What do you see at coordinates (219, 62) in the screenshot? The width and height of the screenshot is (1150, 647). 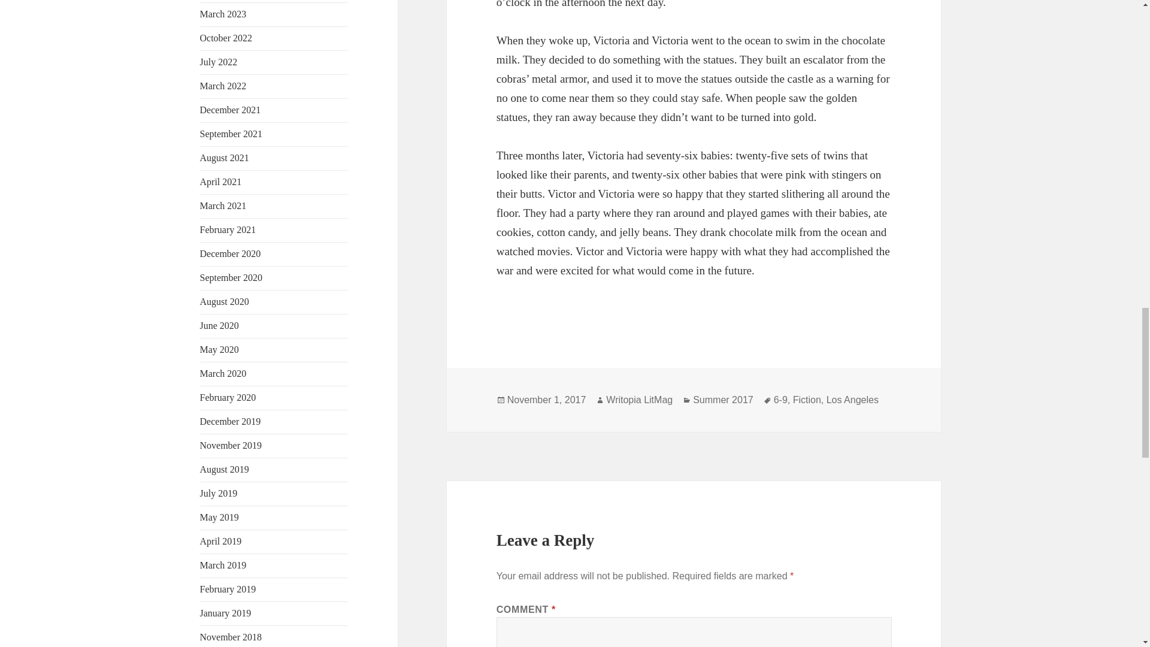 I see `July 2022` at bounding box center [219, 62].